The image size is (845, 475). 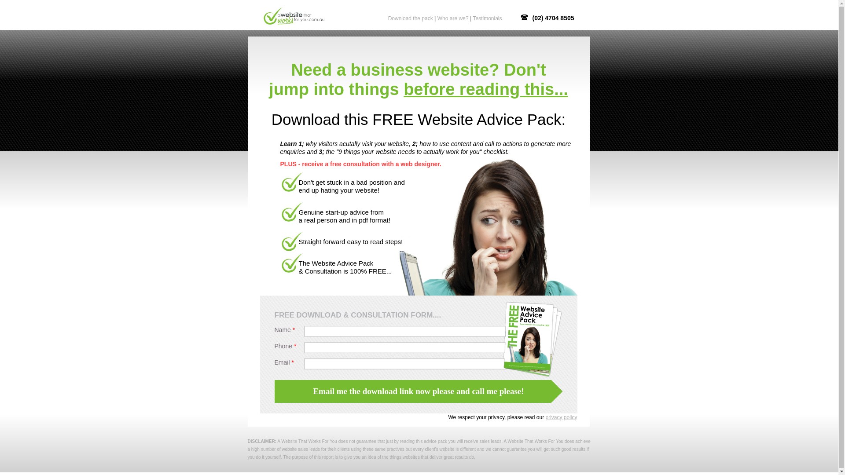 I want to click on privacy policy, so click(x=561, y=417).